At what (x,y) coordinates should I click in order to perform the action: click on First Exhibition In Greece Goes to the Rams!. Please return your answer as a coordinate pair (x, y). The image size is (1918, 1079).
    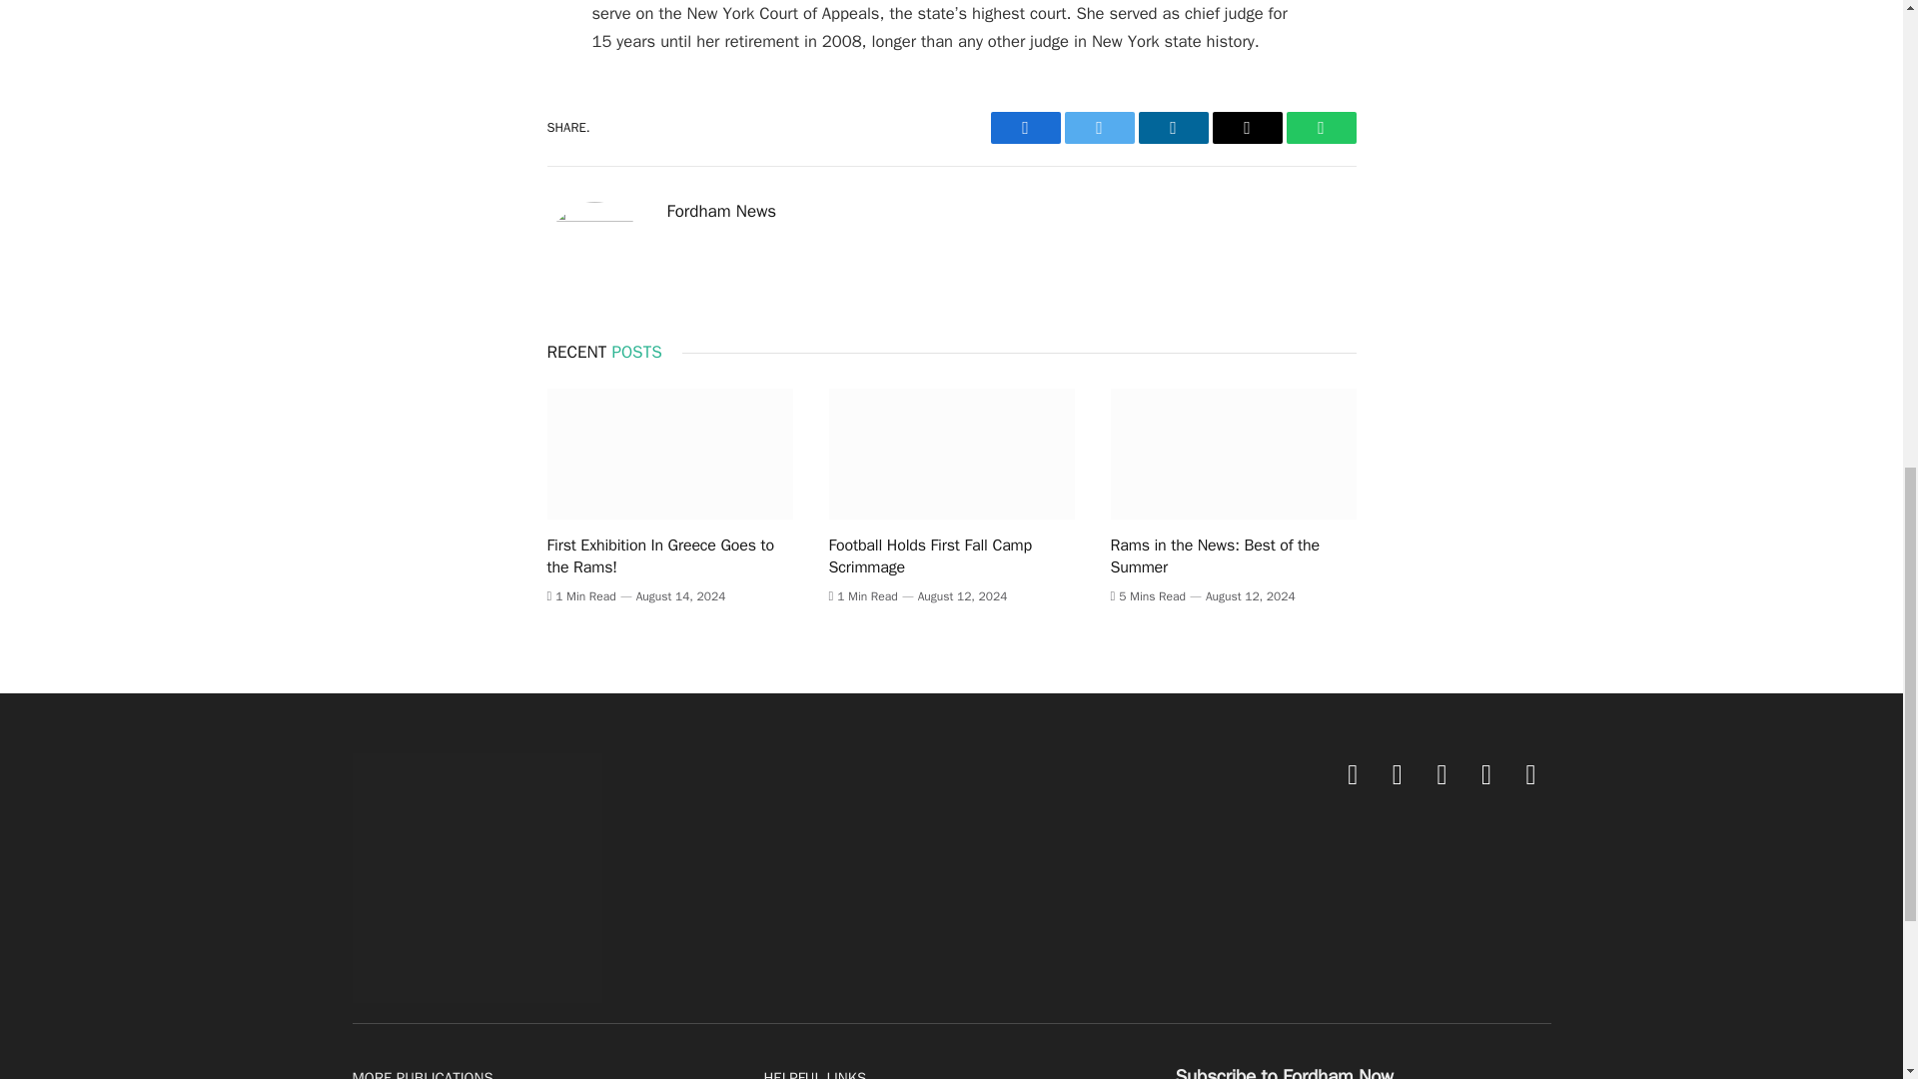
    Looking at the image, I should click on (669, 454).